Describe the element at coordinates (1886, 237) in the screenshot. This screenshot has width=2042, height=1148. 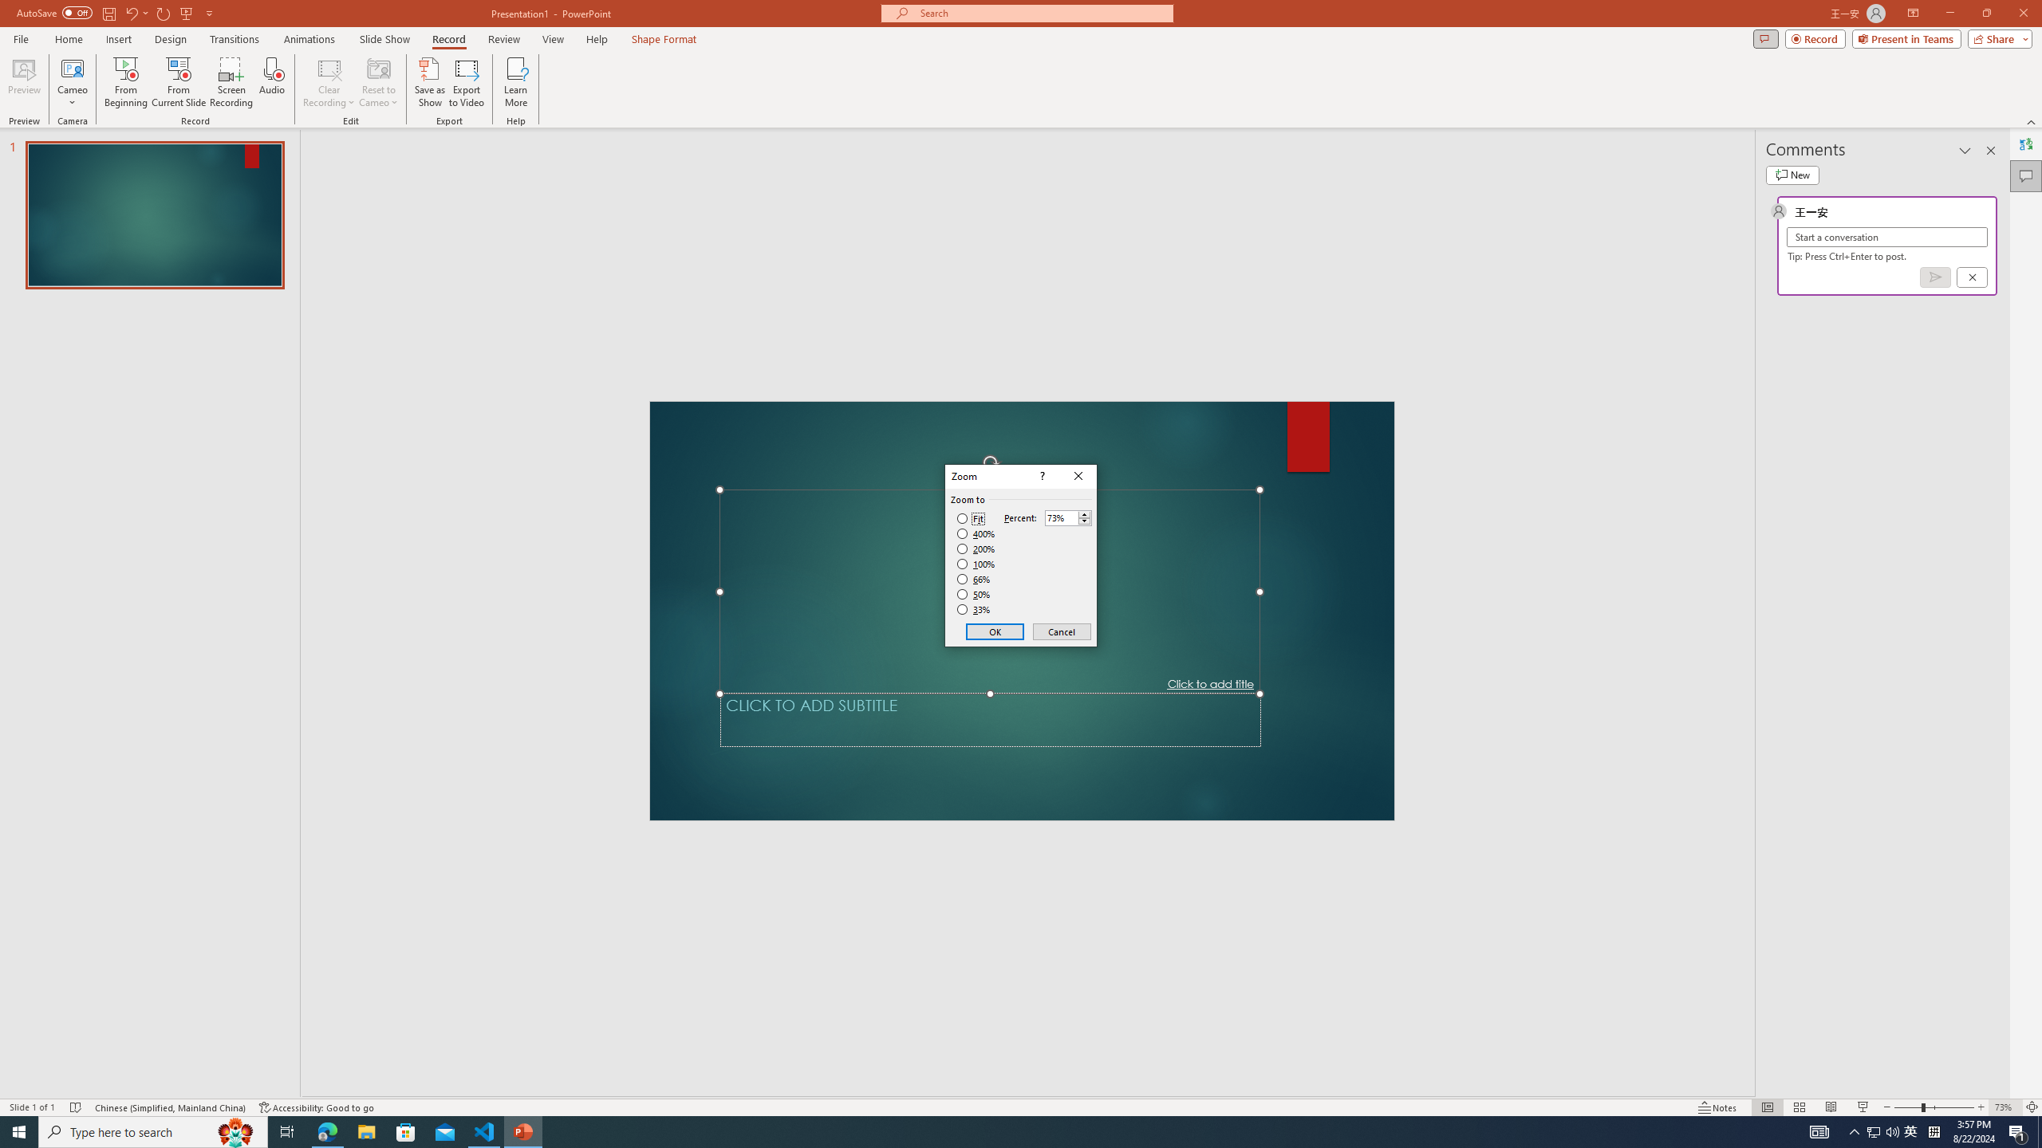
I see `Start a conversation` at that location.